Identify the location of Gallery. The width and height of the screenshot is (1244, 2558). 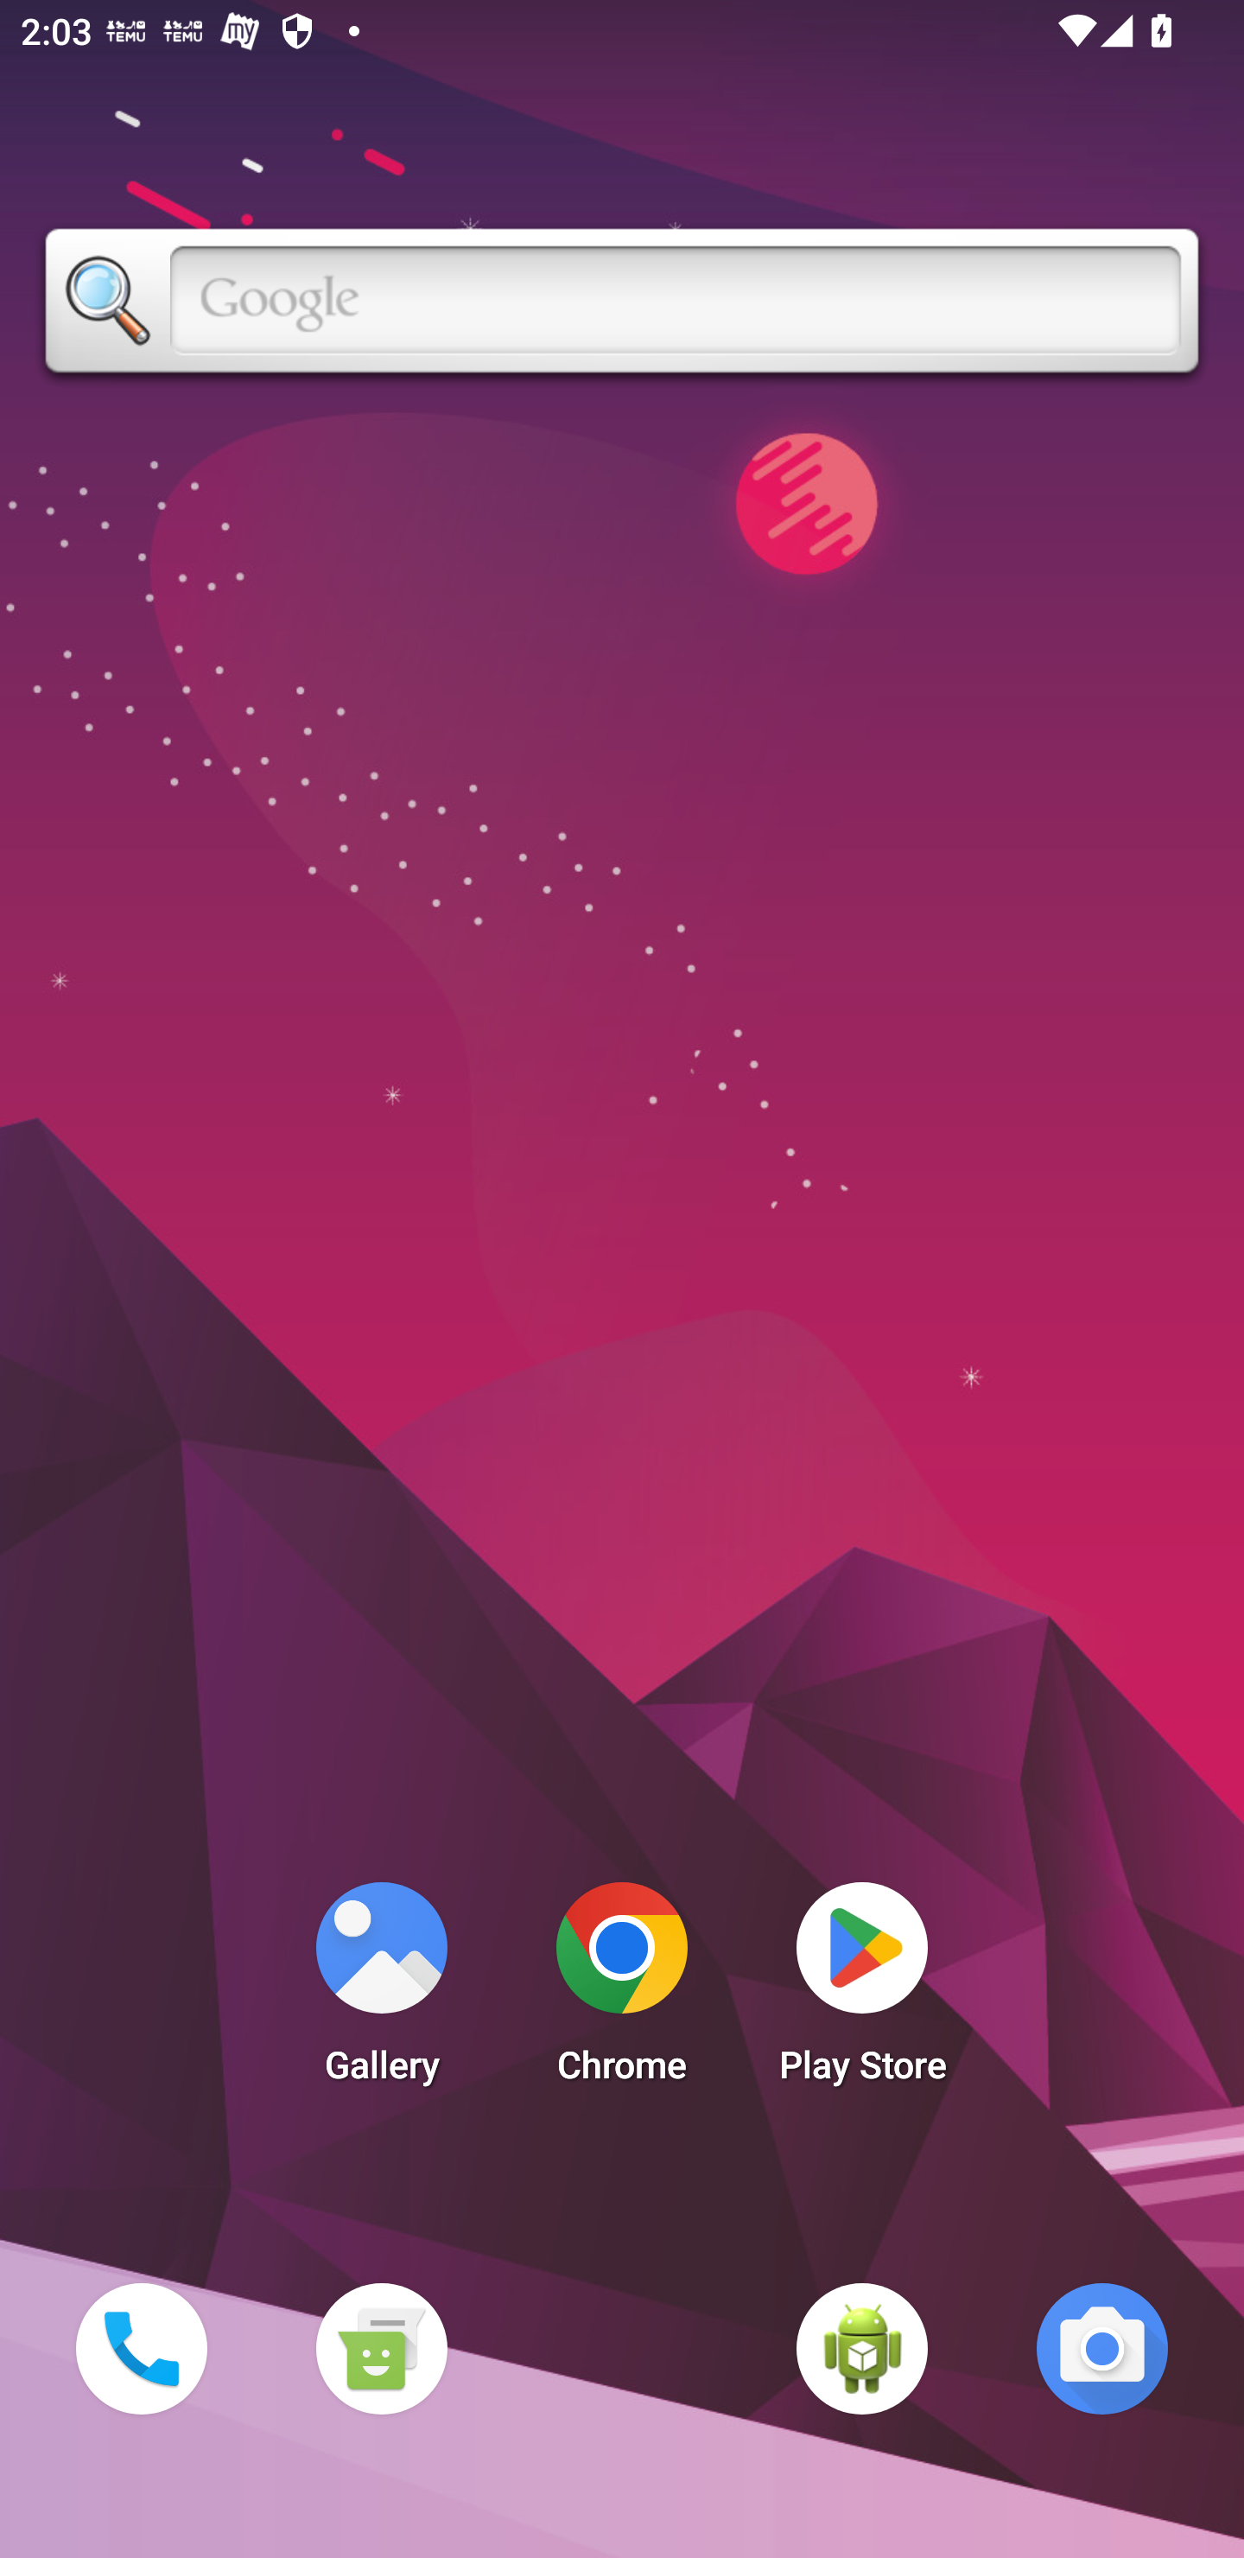
(381, 1991).